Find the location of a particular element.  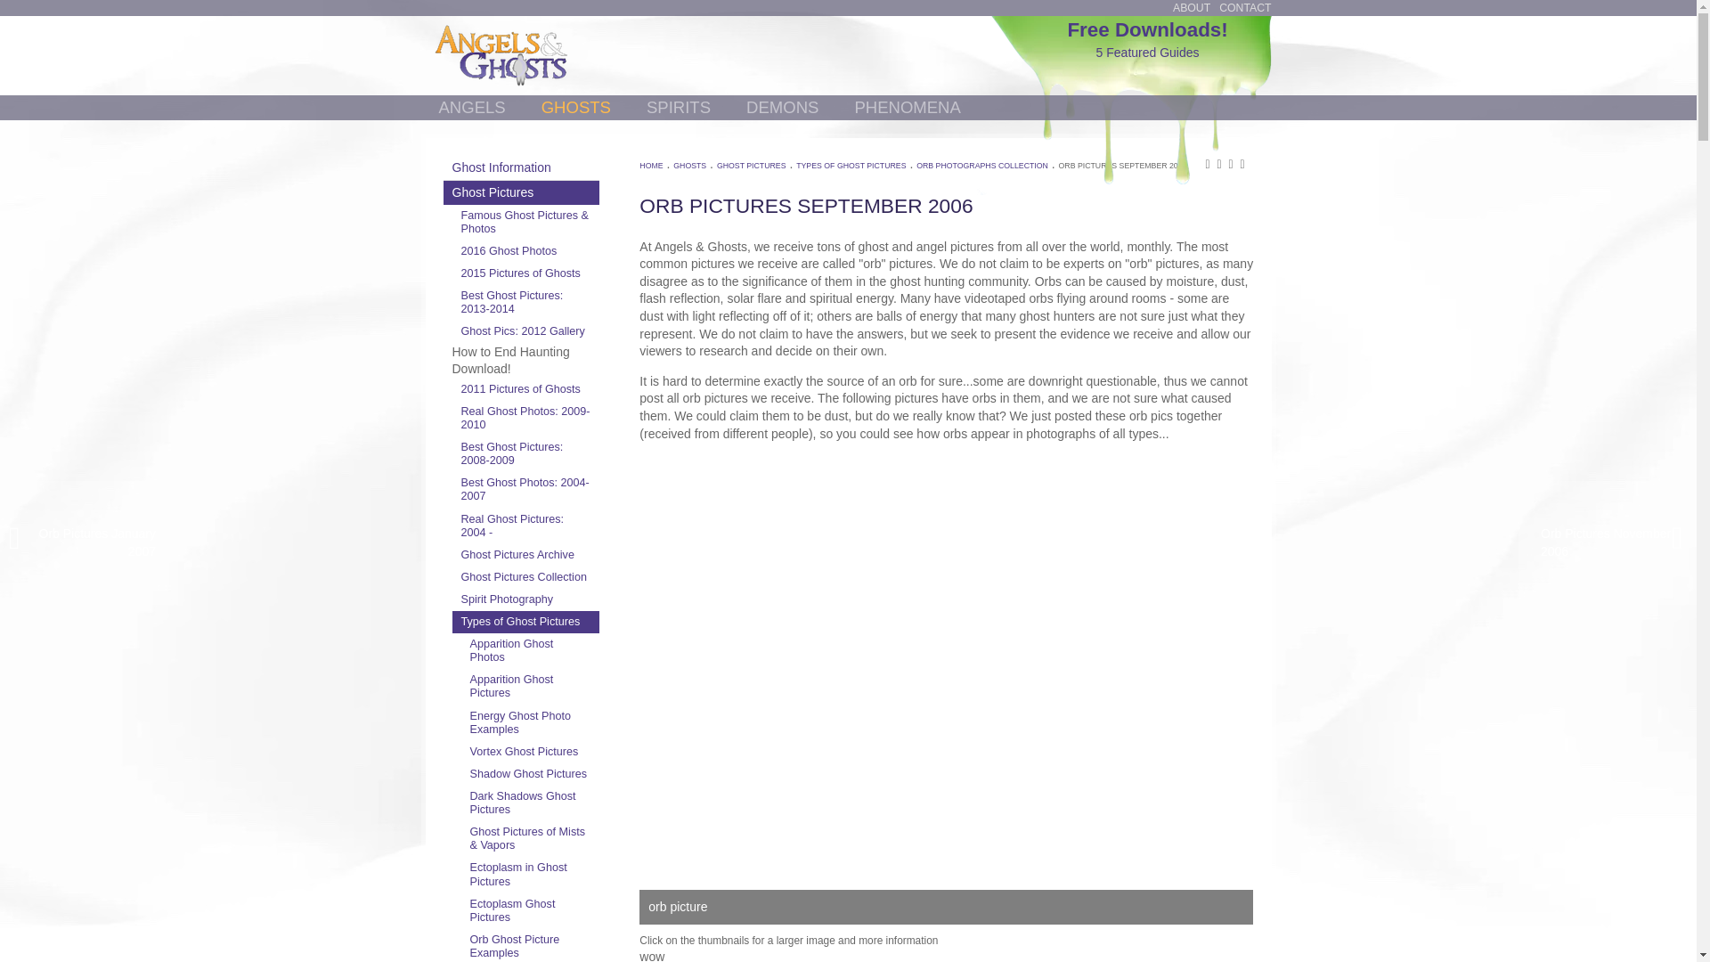

CONTACT is located at coordinates (1244, 8).